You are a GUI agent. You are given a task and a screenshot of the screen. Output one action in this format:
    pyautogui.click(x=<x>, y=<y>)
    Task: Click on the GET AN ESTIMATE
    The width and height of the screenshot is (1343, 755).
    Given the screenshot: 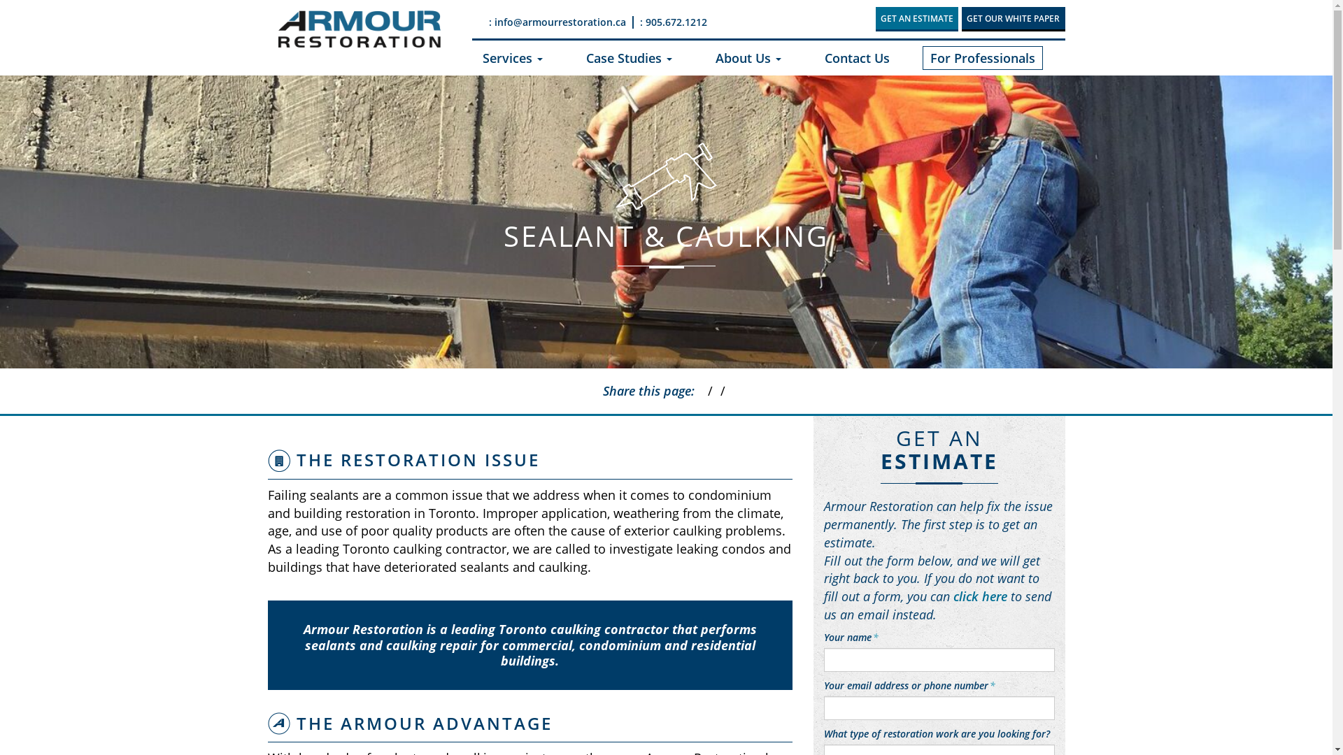 What is the action you would take?
    pyautogui.click(x=917, y=20)
    